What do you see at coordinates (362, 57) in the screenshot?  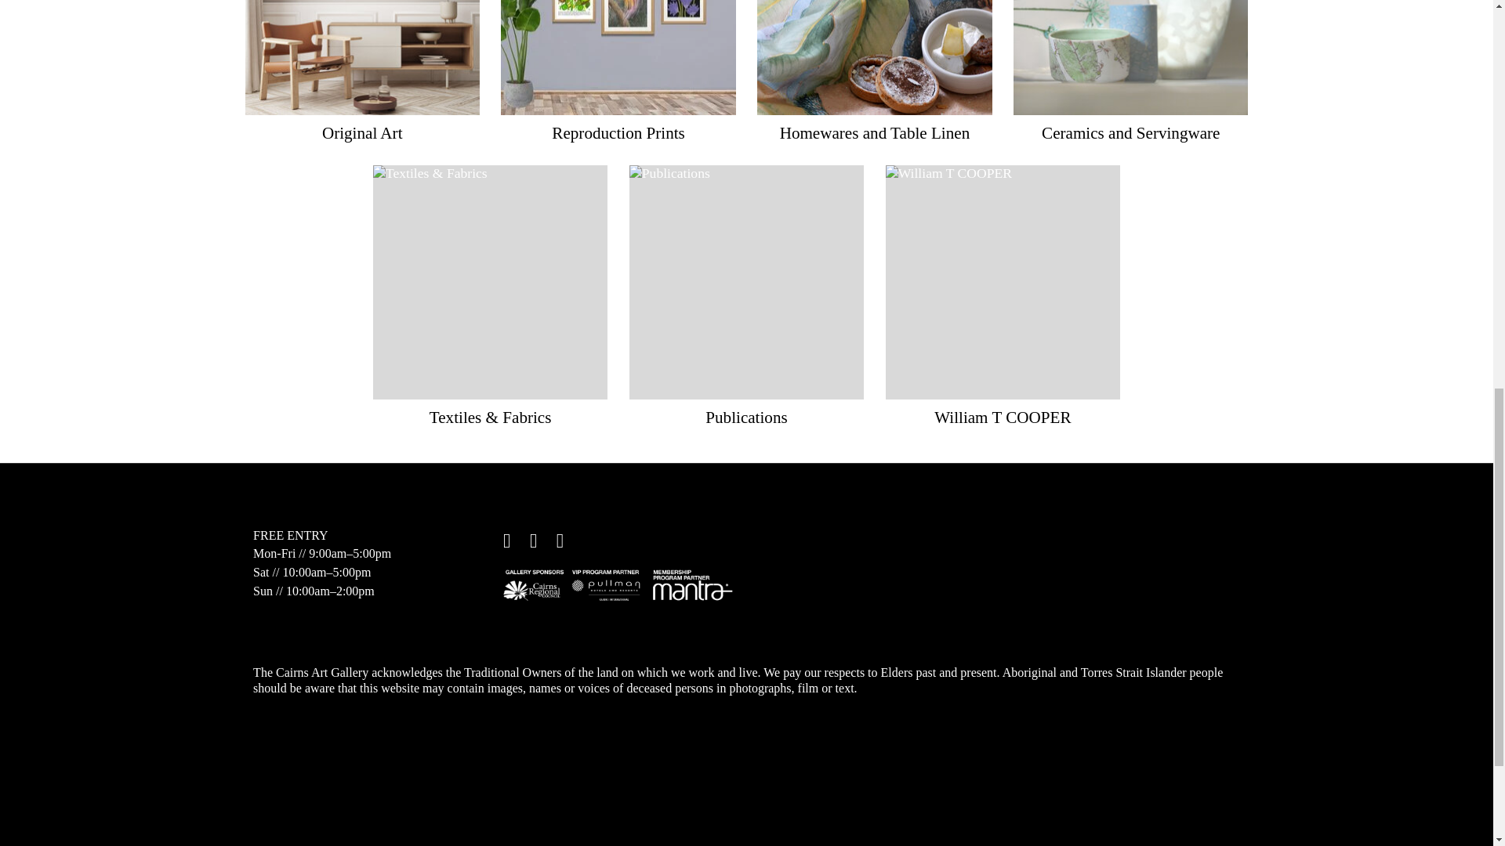 I see `Original Art` at bounding box center [362, 57].